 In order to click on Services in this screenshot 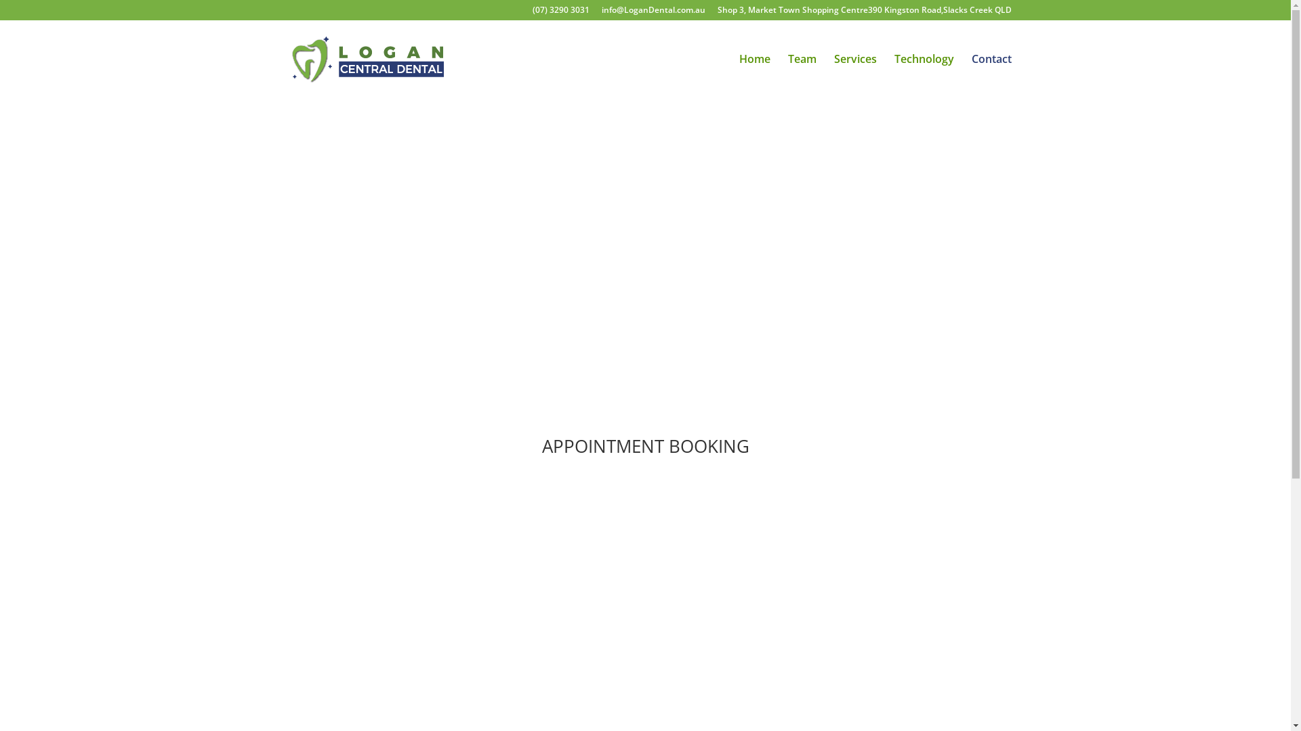, I will do `click(855, 76)`.